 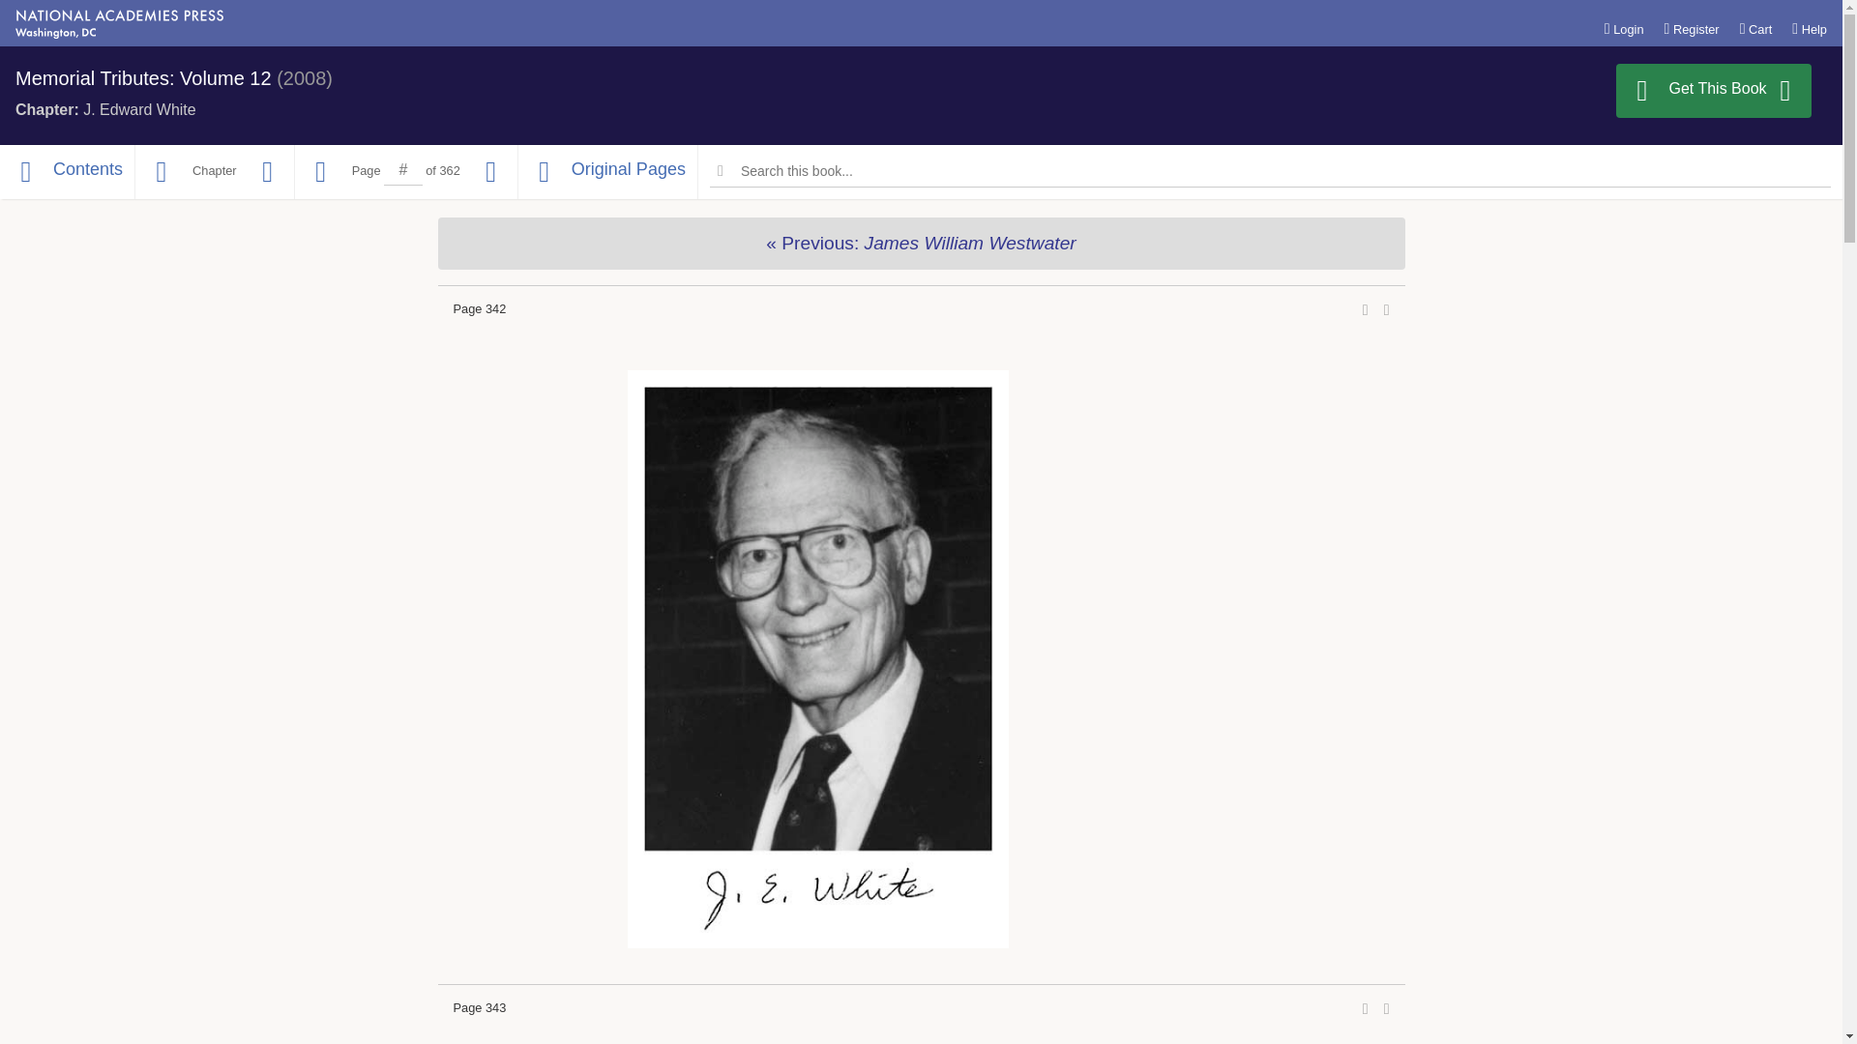 I want to click on Cart, so click(x=1756, y=28).